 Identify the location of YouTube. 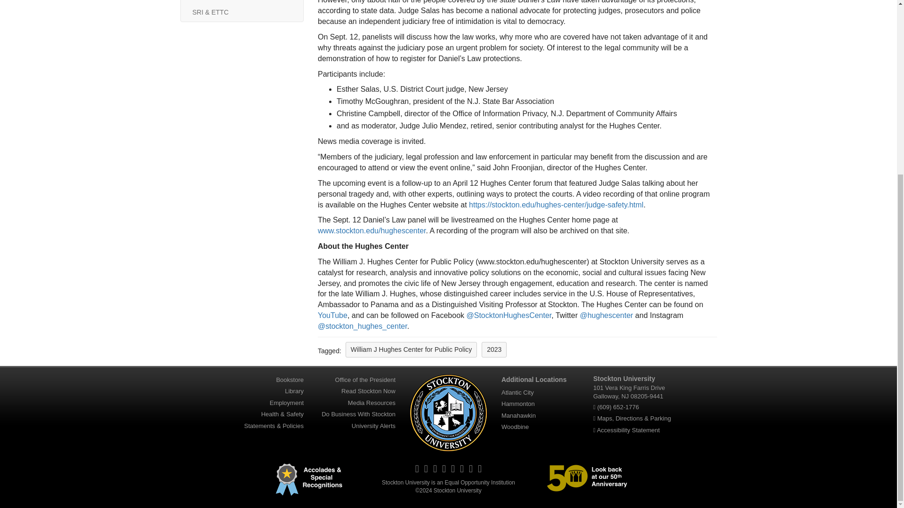
(332, 315).